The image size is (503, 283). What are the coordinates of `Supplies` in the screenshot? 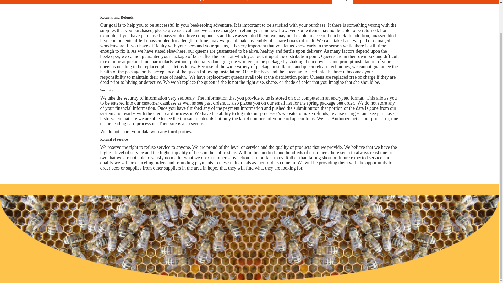 It's located at (203, 2).